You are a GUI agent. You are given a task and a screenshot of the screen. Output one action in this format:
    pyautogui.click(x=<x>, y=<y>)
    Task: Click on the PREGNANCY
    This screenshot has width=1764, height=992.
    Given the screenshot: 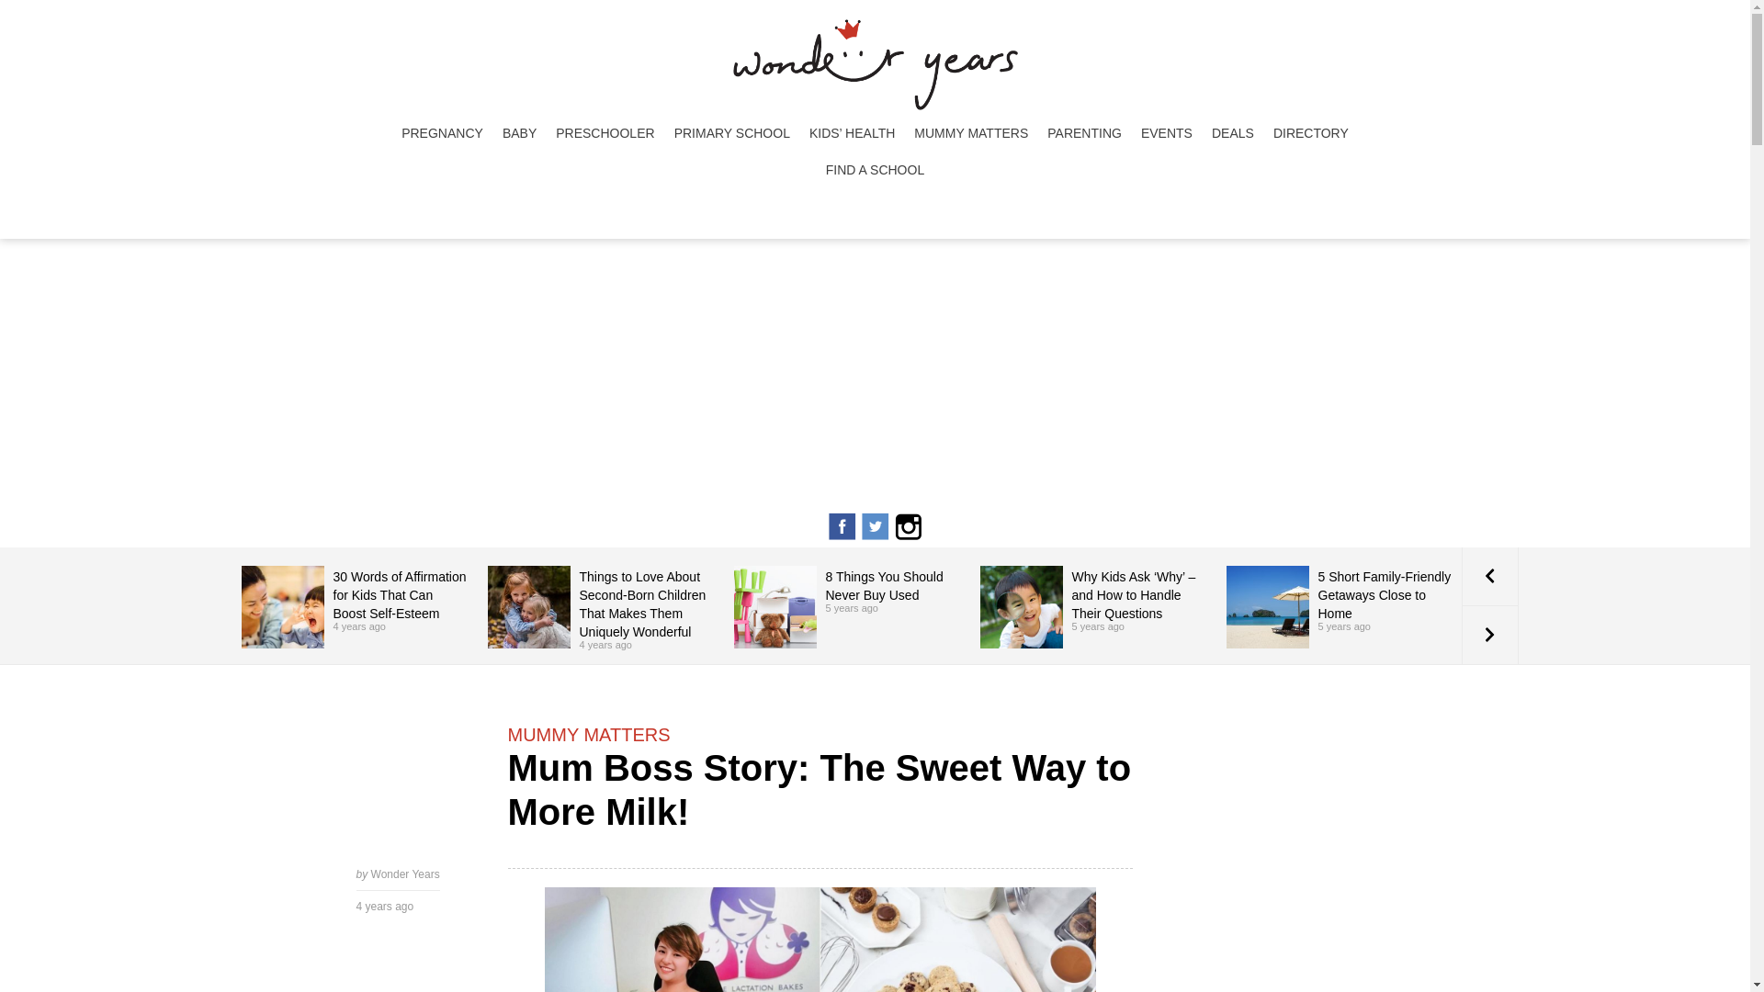 What is the action you would take?
    pyautogui.click(x=441, y=133)
    